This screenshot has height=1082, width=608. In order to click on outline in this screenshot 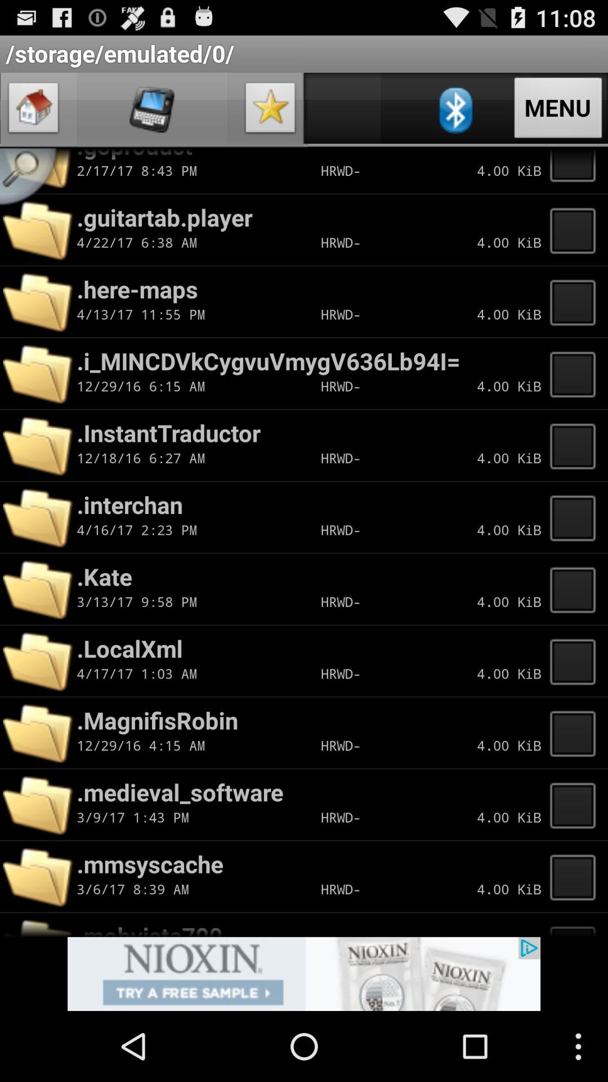, I will do `click(576, 925)`.